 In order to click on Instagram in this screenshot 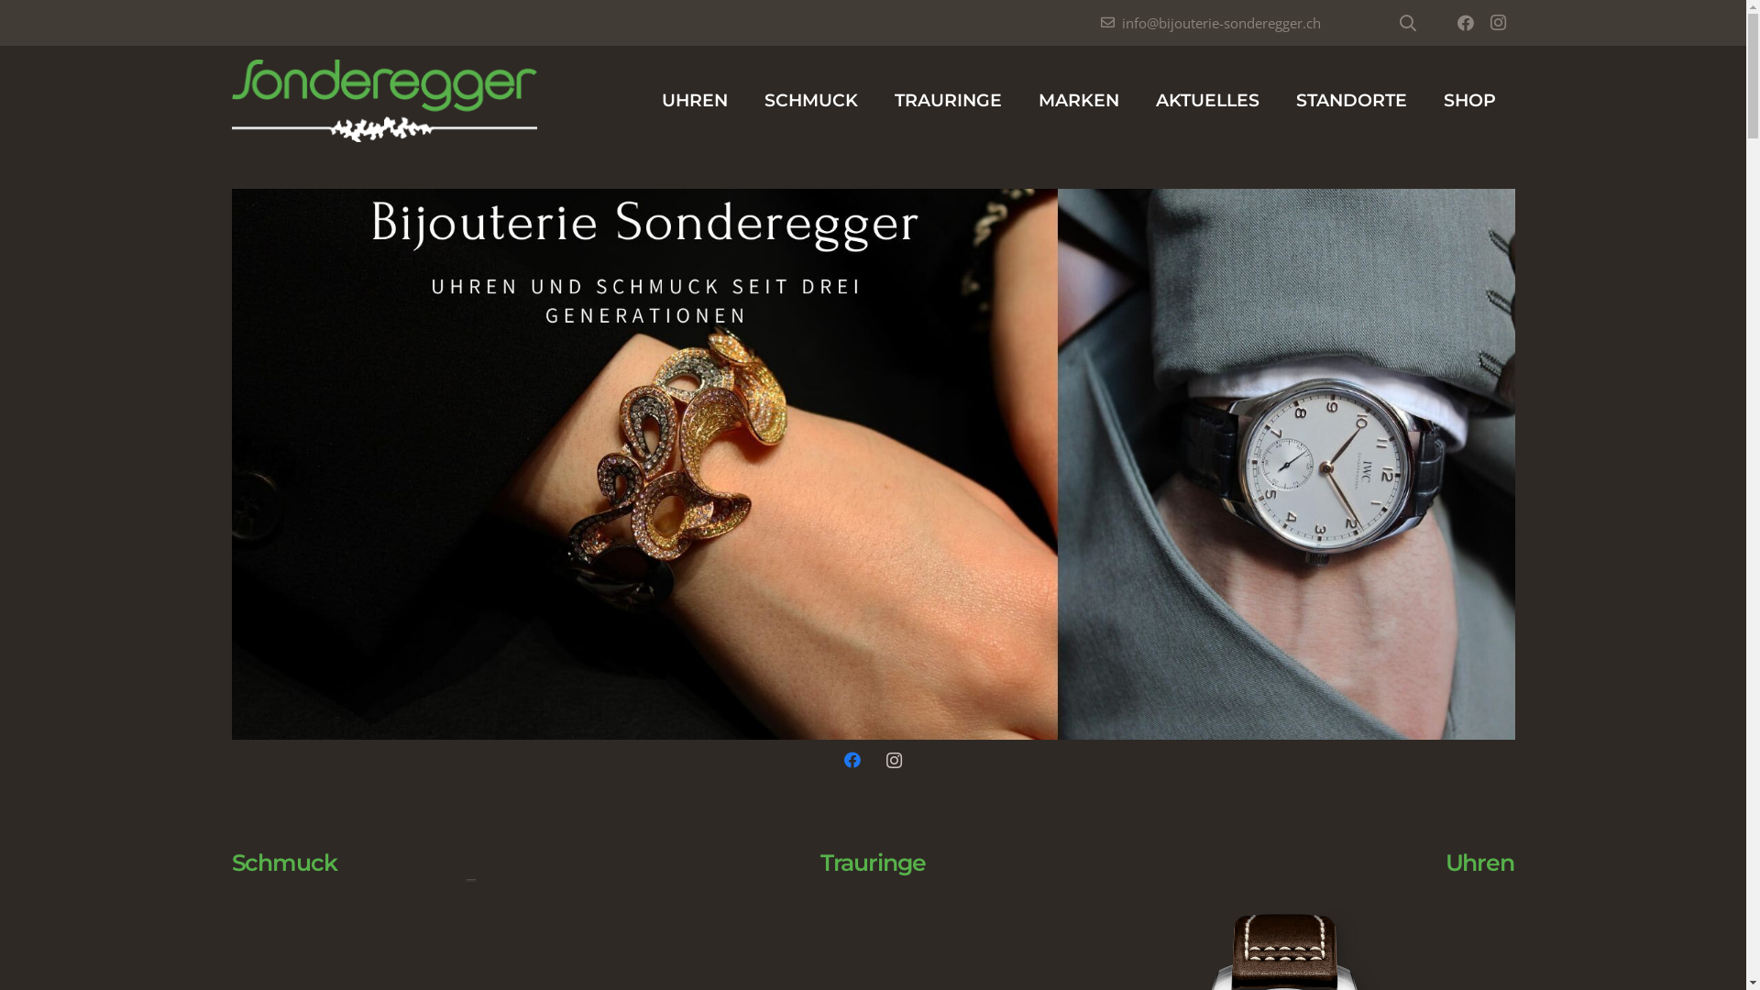, I will do `click(1498, 23)`.